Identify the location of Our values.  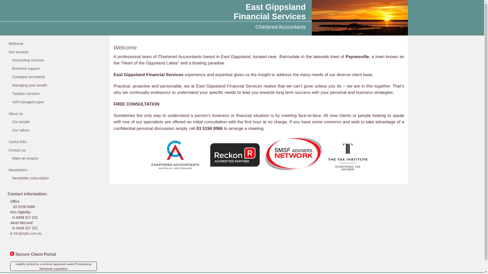
(21, 130).